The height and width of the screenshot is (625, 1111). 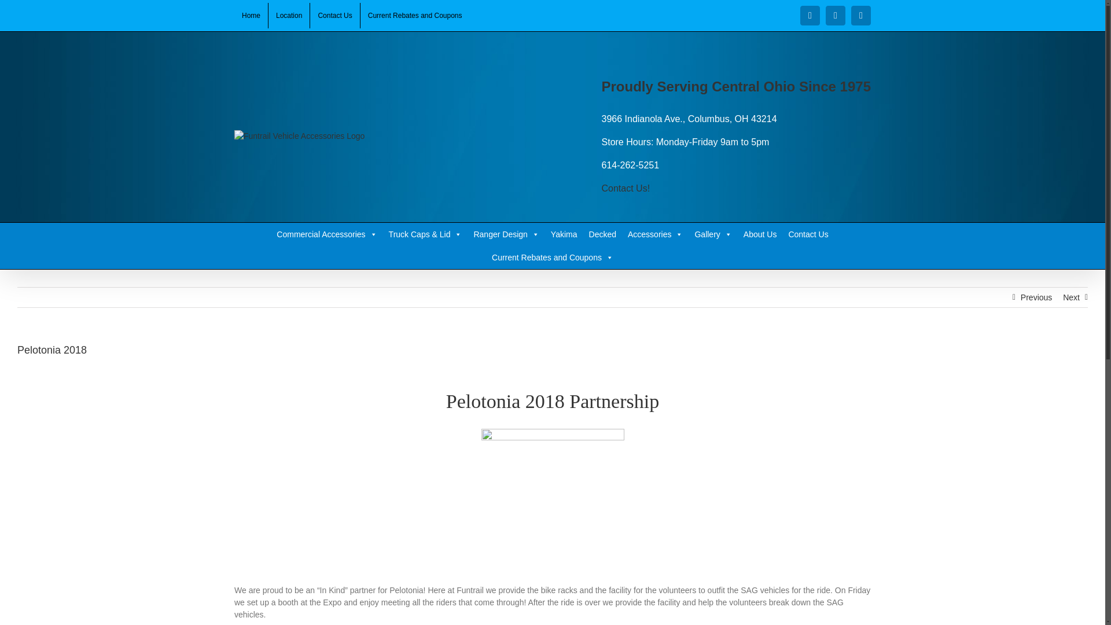 What do you see at coordinates (626, 188) in the screenshot?
I see `Contact Us!` at bounding box center [626, 188].